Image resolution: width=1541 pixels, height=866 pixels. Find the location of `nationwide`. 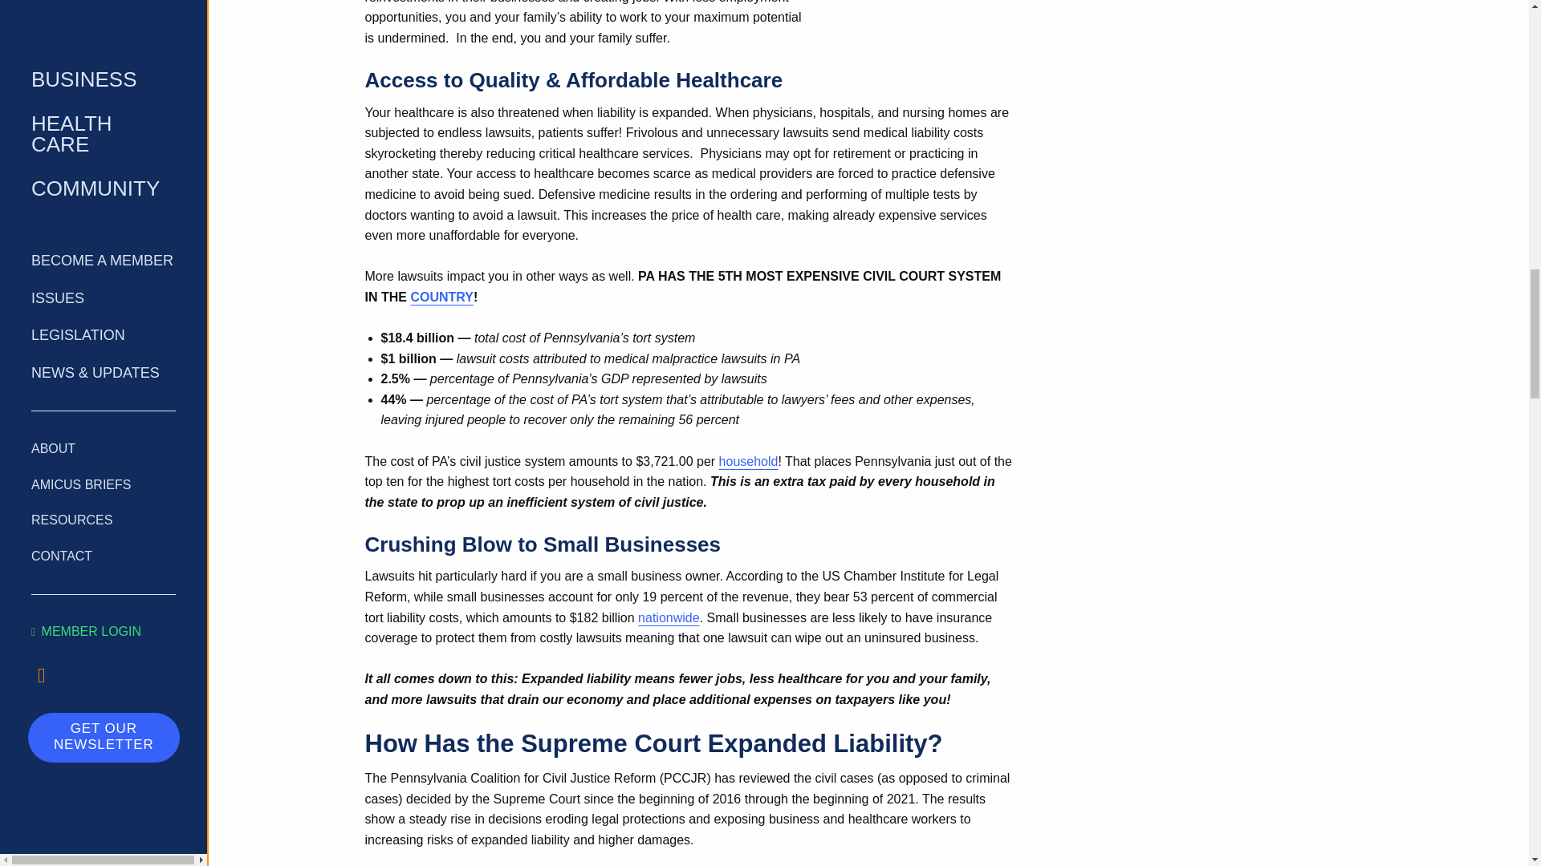

nationwide is located at coordinates (668, 617).